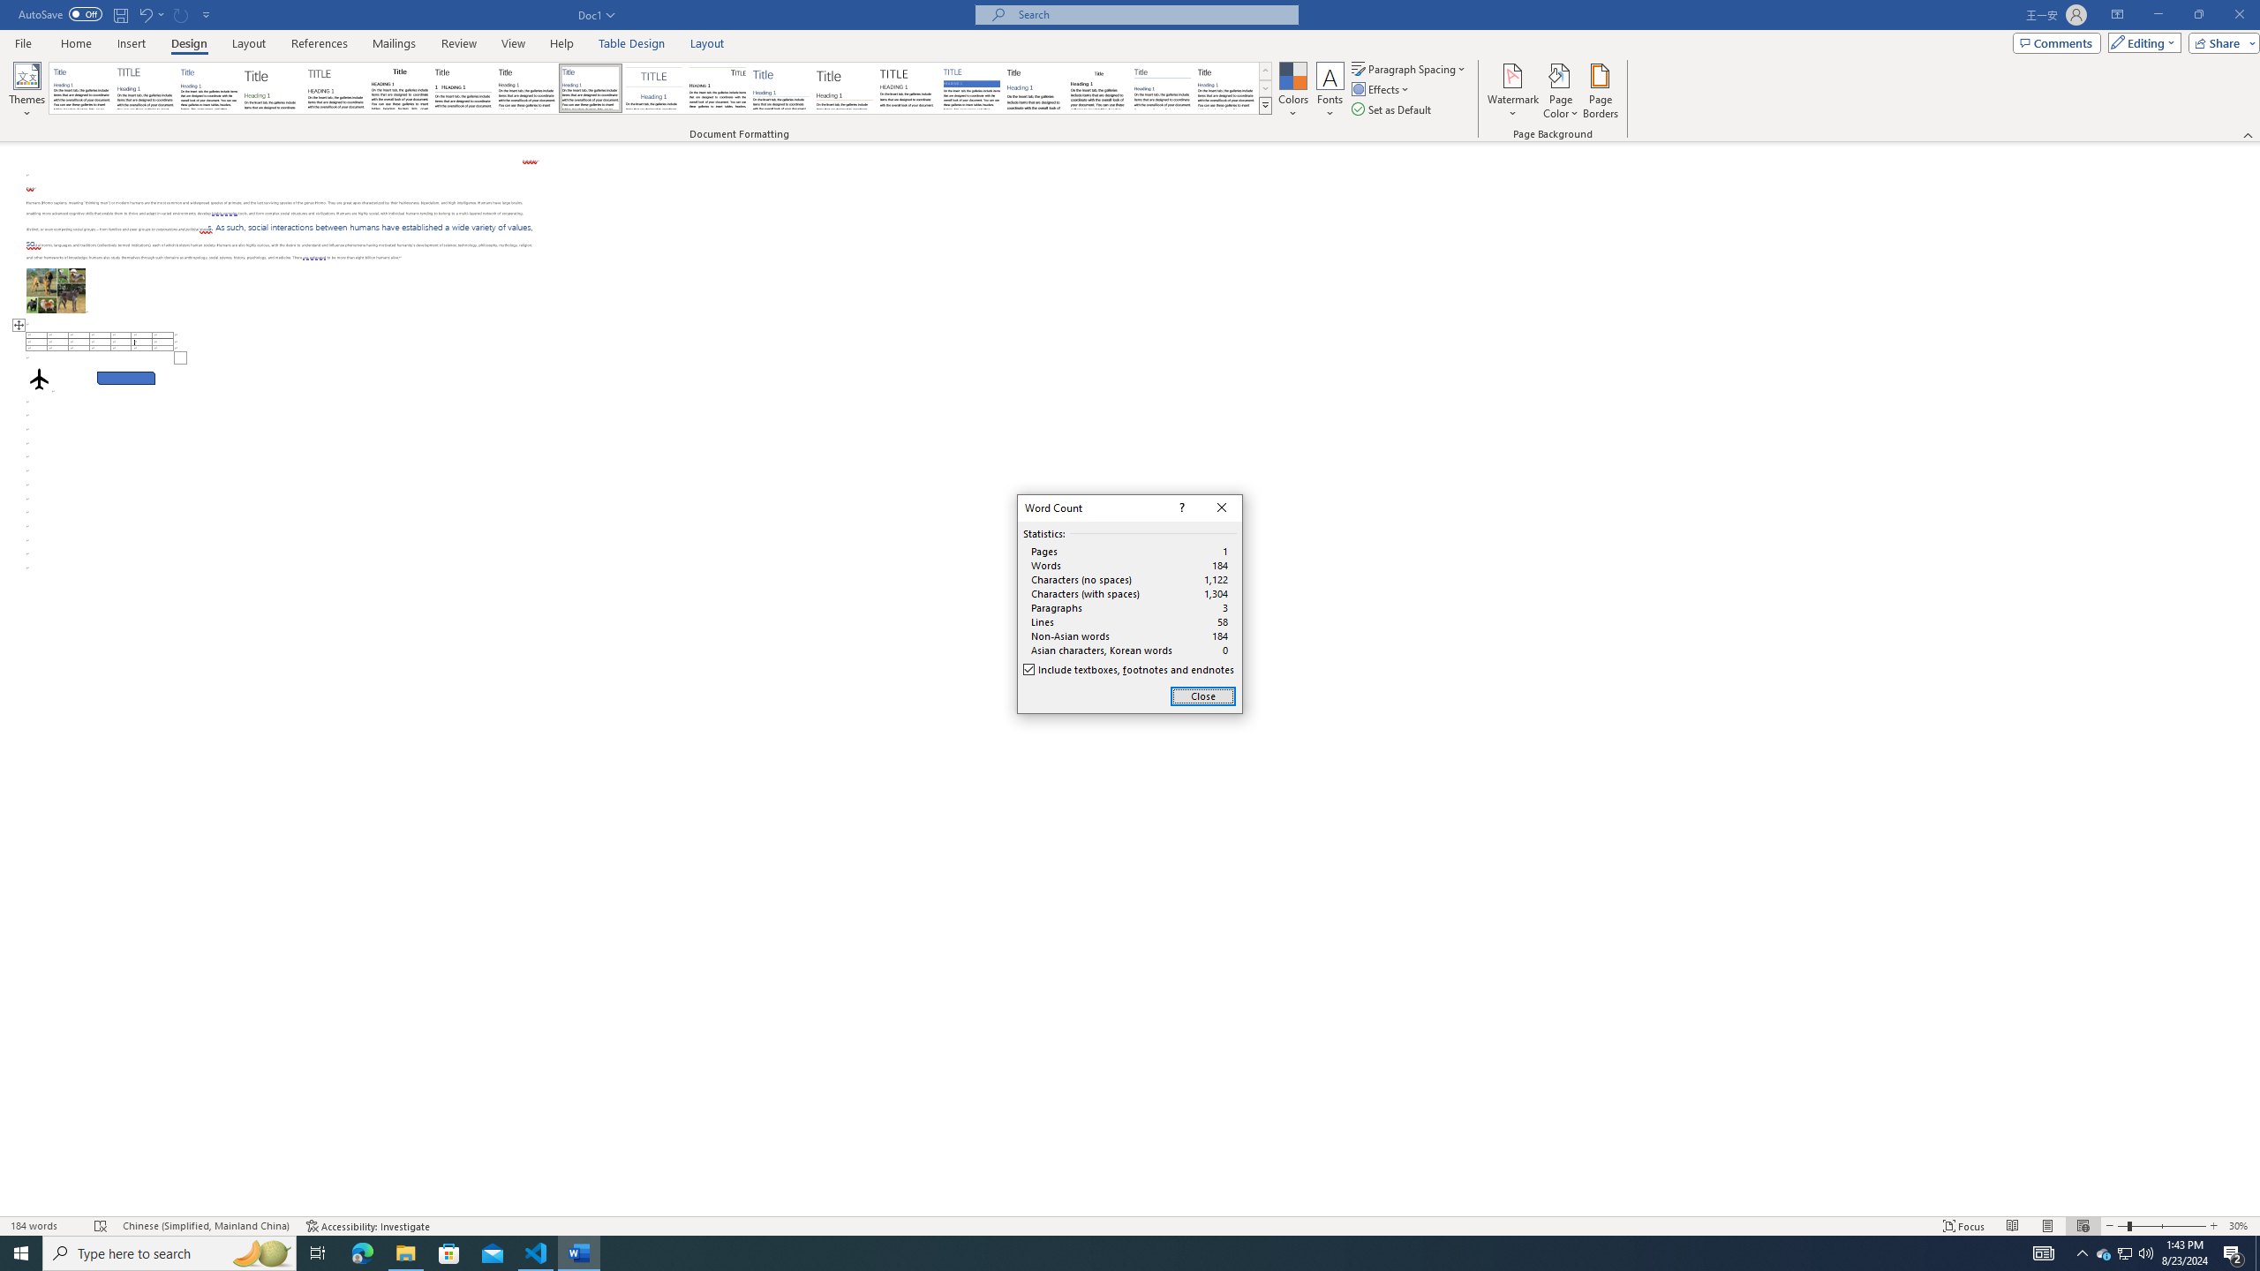 This screenshot has height=1271, width=2260. Describe the element at coordinates (654, 88) in the screenshot. I see `Centered` at that location.